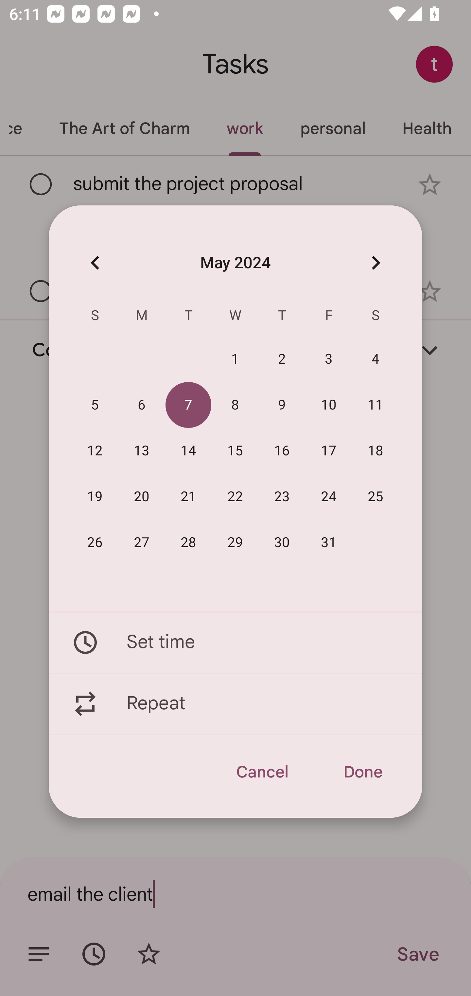 The width and height of the screenshot is (471, 996). Describe the element at coordinates (235, 642) in the screenshot. I see `Set time` at that location.